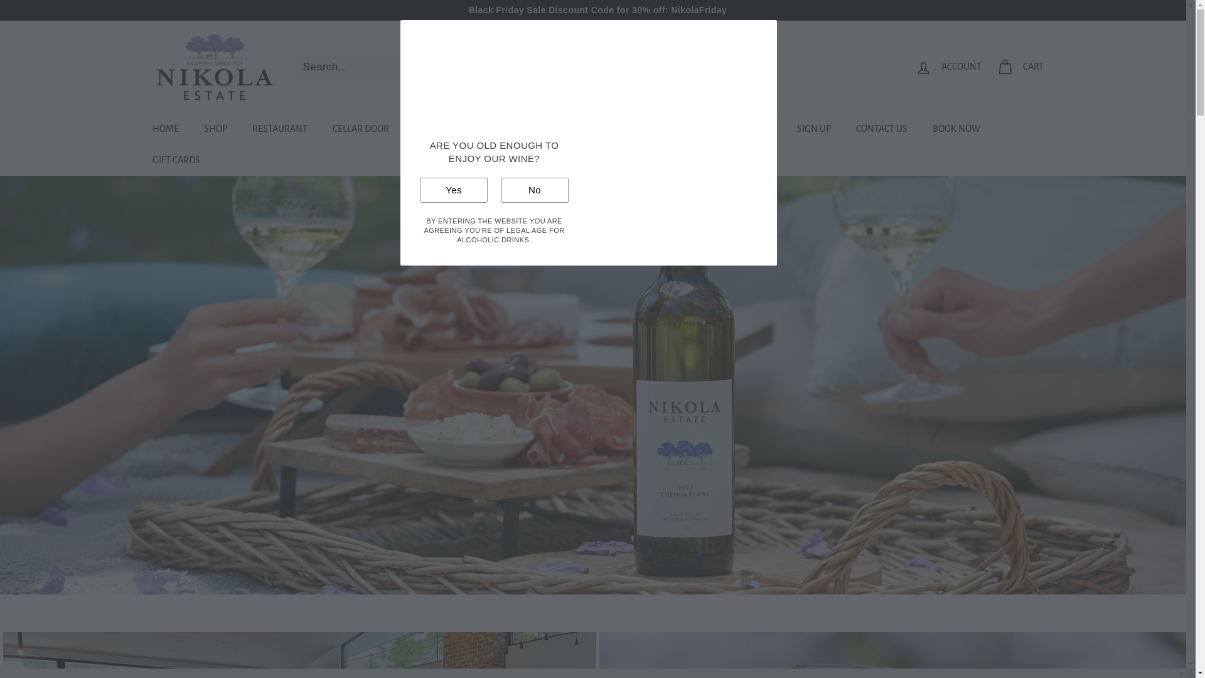  What do you see at coordinates (758, 129) in the screenshot?
I see `NEWS` at bounding box center [758, 129].